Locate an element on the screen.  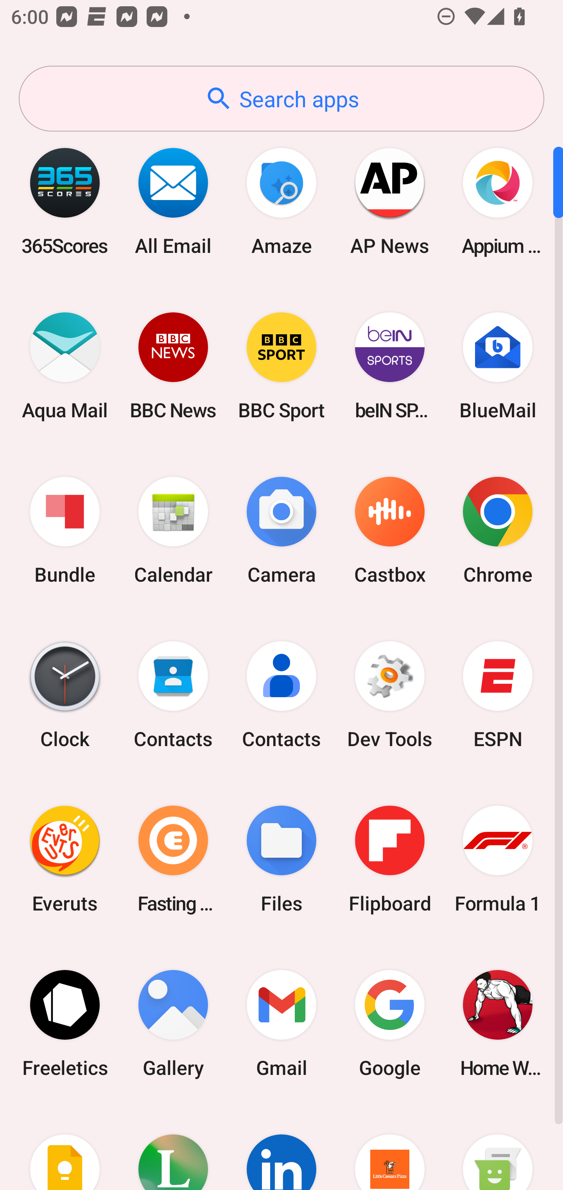
365Scores is located at coordinates (65, 201).